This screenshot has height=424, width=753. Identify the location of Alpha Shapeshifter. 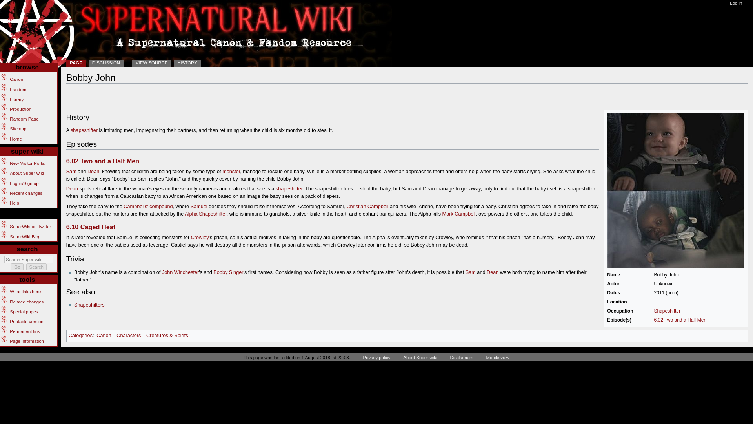
(206, 214).